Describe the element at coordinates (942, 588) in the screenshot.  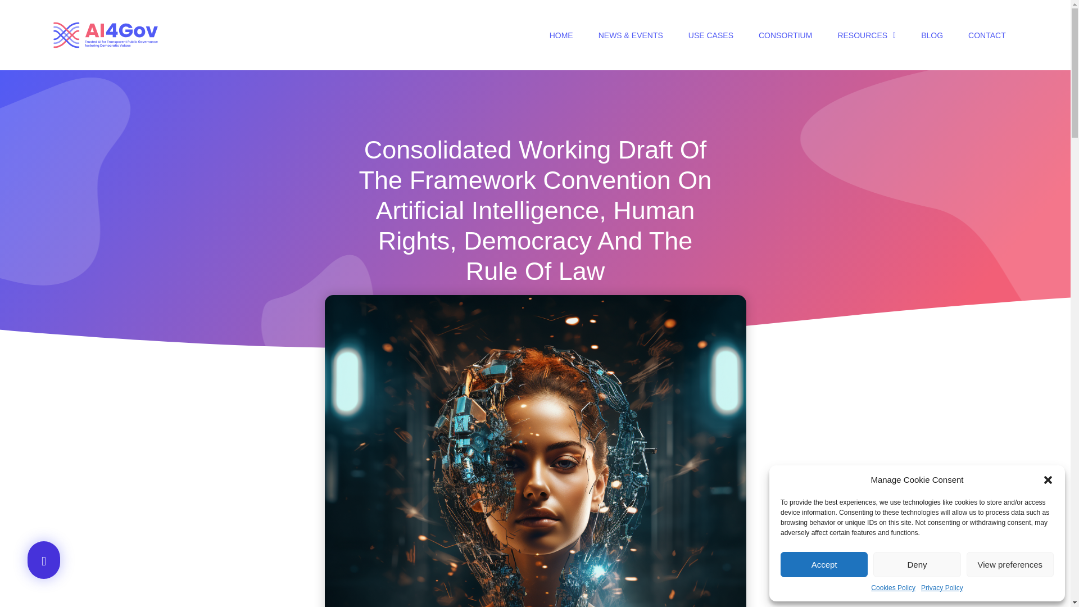
I see `Privacy Policy` at that location.